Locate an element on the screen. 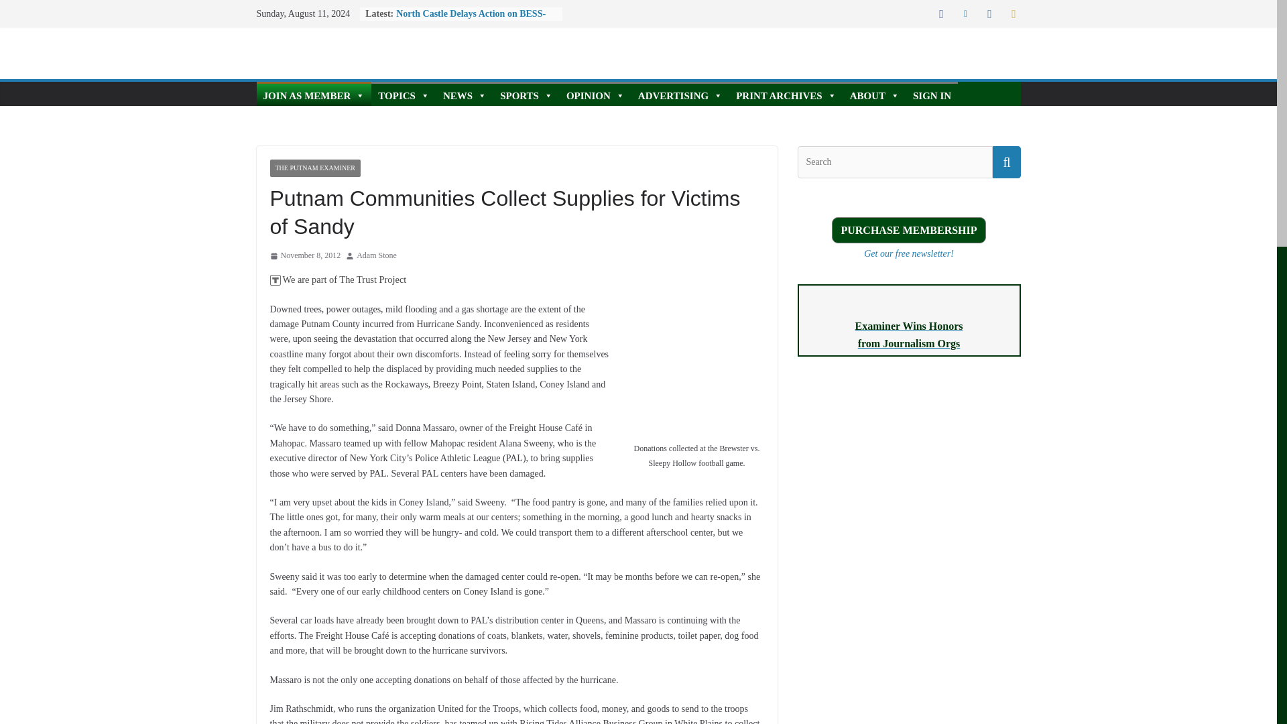  NEWS is located at coordinates (464, 94).